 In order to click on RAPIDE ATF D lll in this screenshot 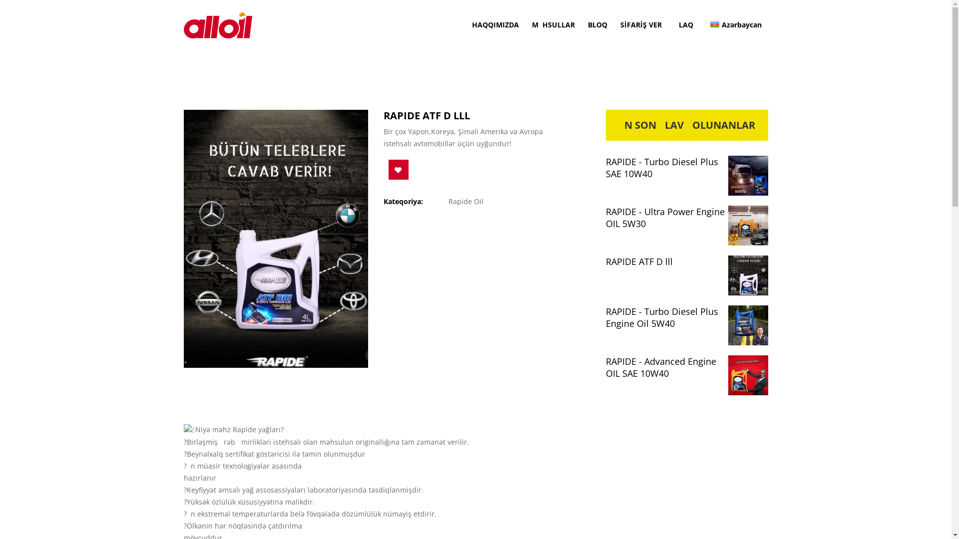, I will do `click(686, 262)`.